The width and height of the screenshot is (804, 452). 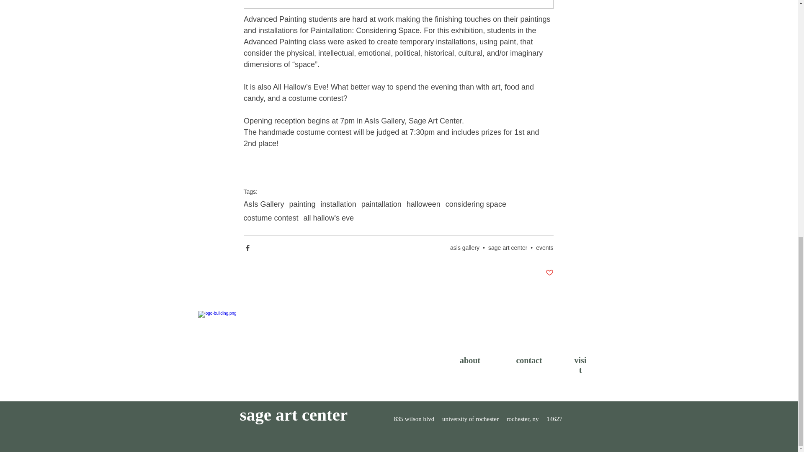 I want to click on painting, so click(x=302, y=204).